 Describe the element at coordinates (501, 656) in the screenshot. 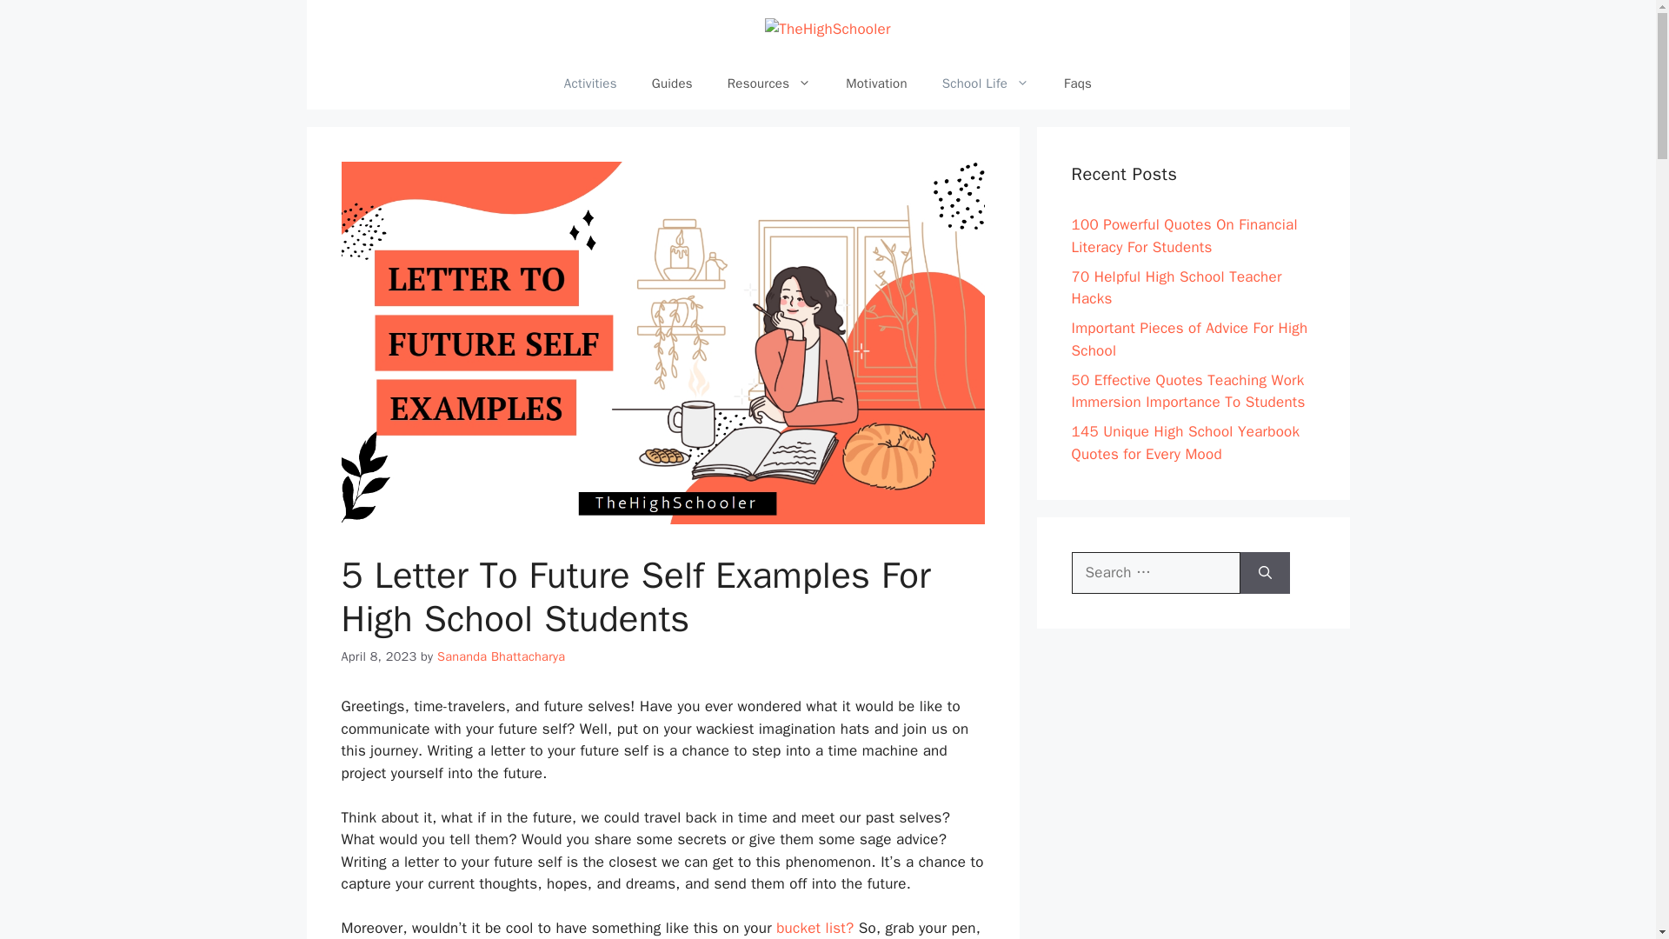

I see `View all posts by Sananda Bhattacharya` at that location.